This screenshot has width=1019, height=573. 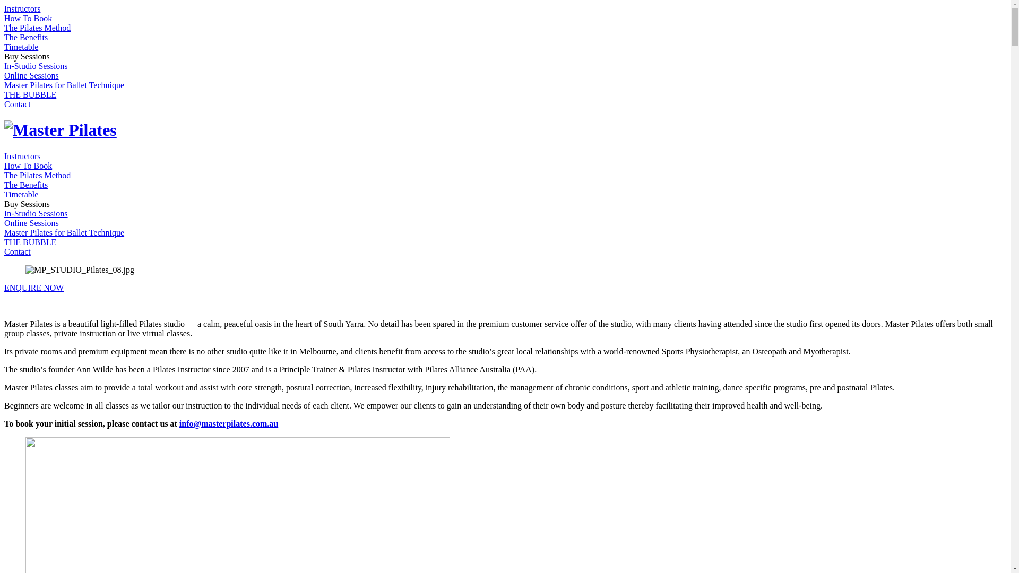 I want to click on The Pilates Method, so click(x=37, y=28).